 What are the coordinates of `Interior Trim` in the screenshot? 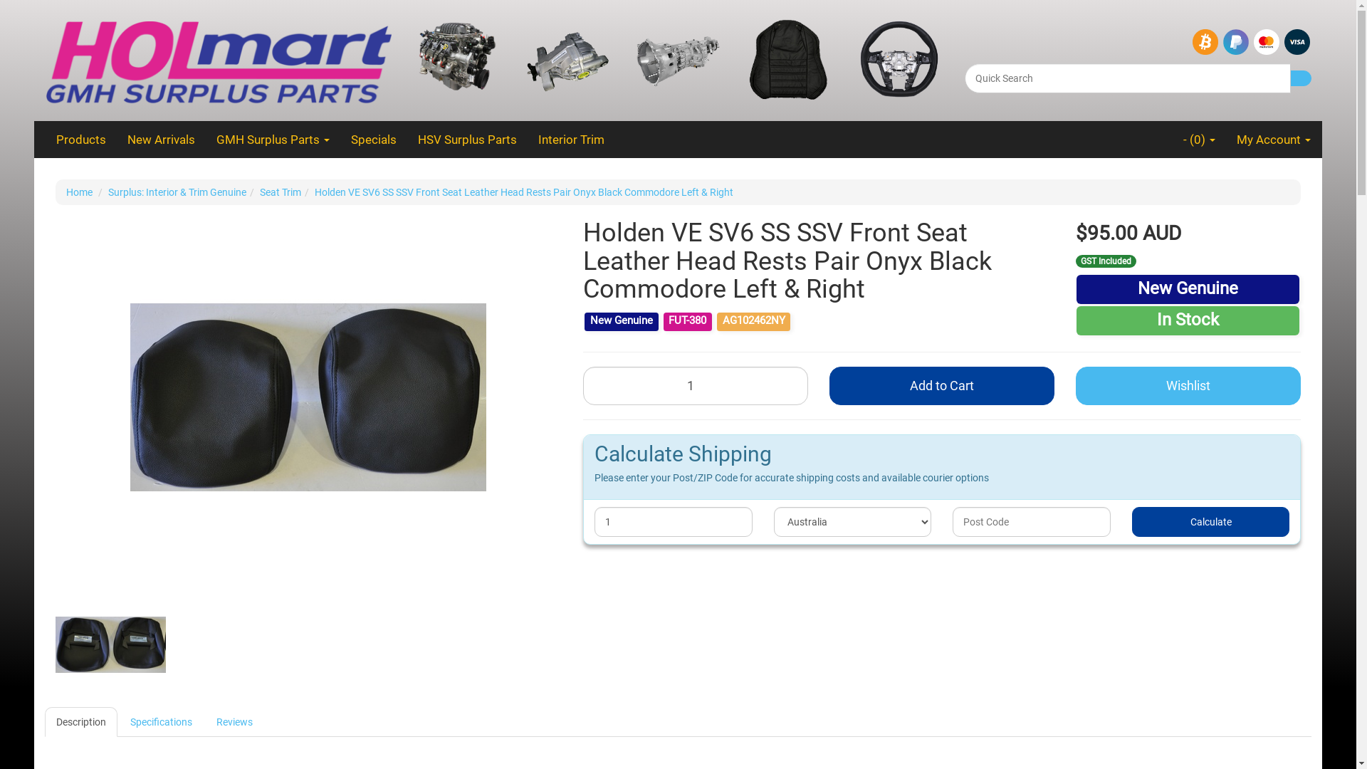 It's located at (571, 140).